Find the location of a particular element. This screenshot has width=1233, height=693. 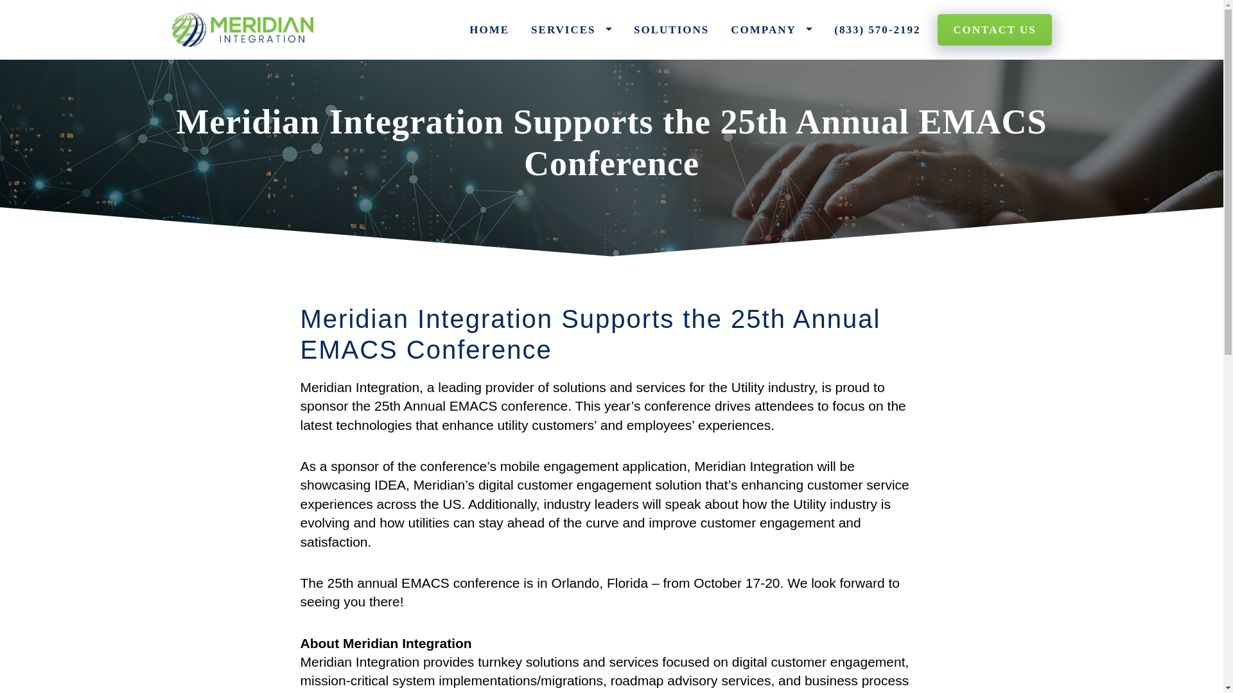

SOLUTIONS is located at coordinates (671, 30).